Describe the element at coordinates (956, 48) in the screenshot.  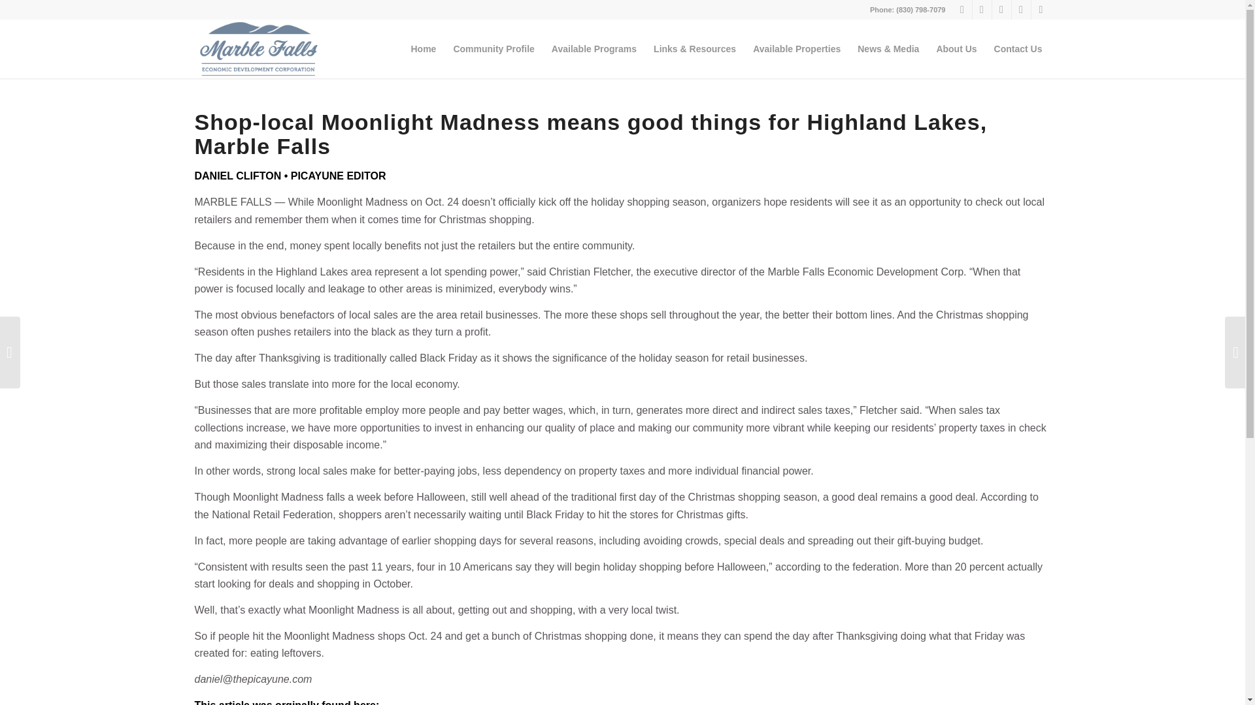
I see `About Us` at that location.